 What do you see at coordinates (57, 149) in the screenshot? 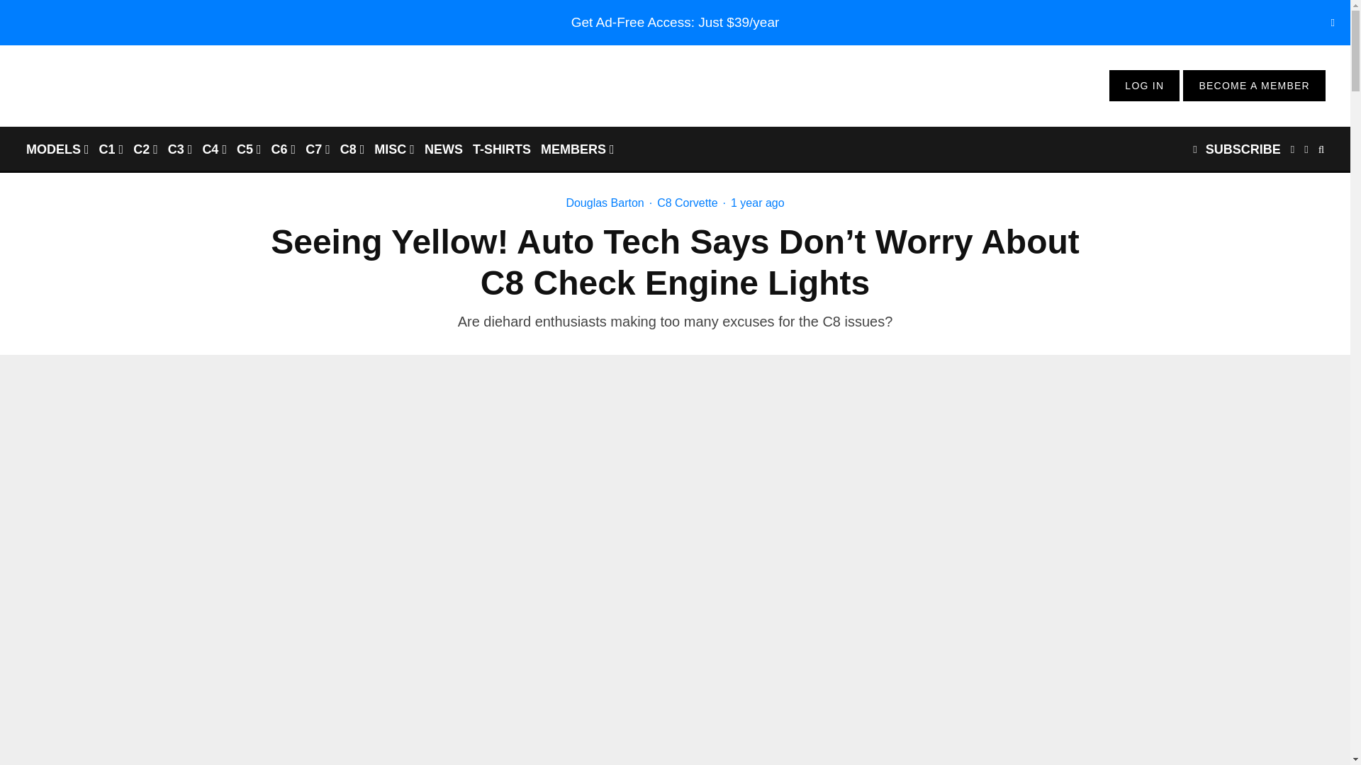
I see `MODELS` at bounding box center [57, 149].